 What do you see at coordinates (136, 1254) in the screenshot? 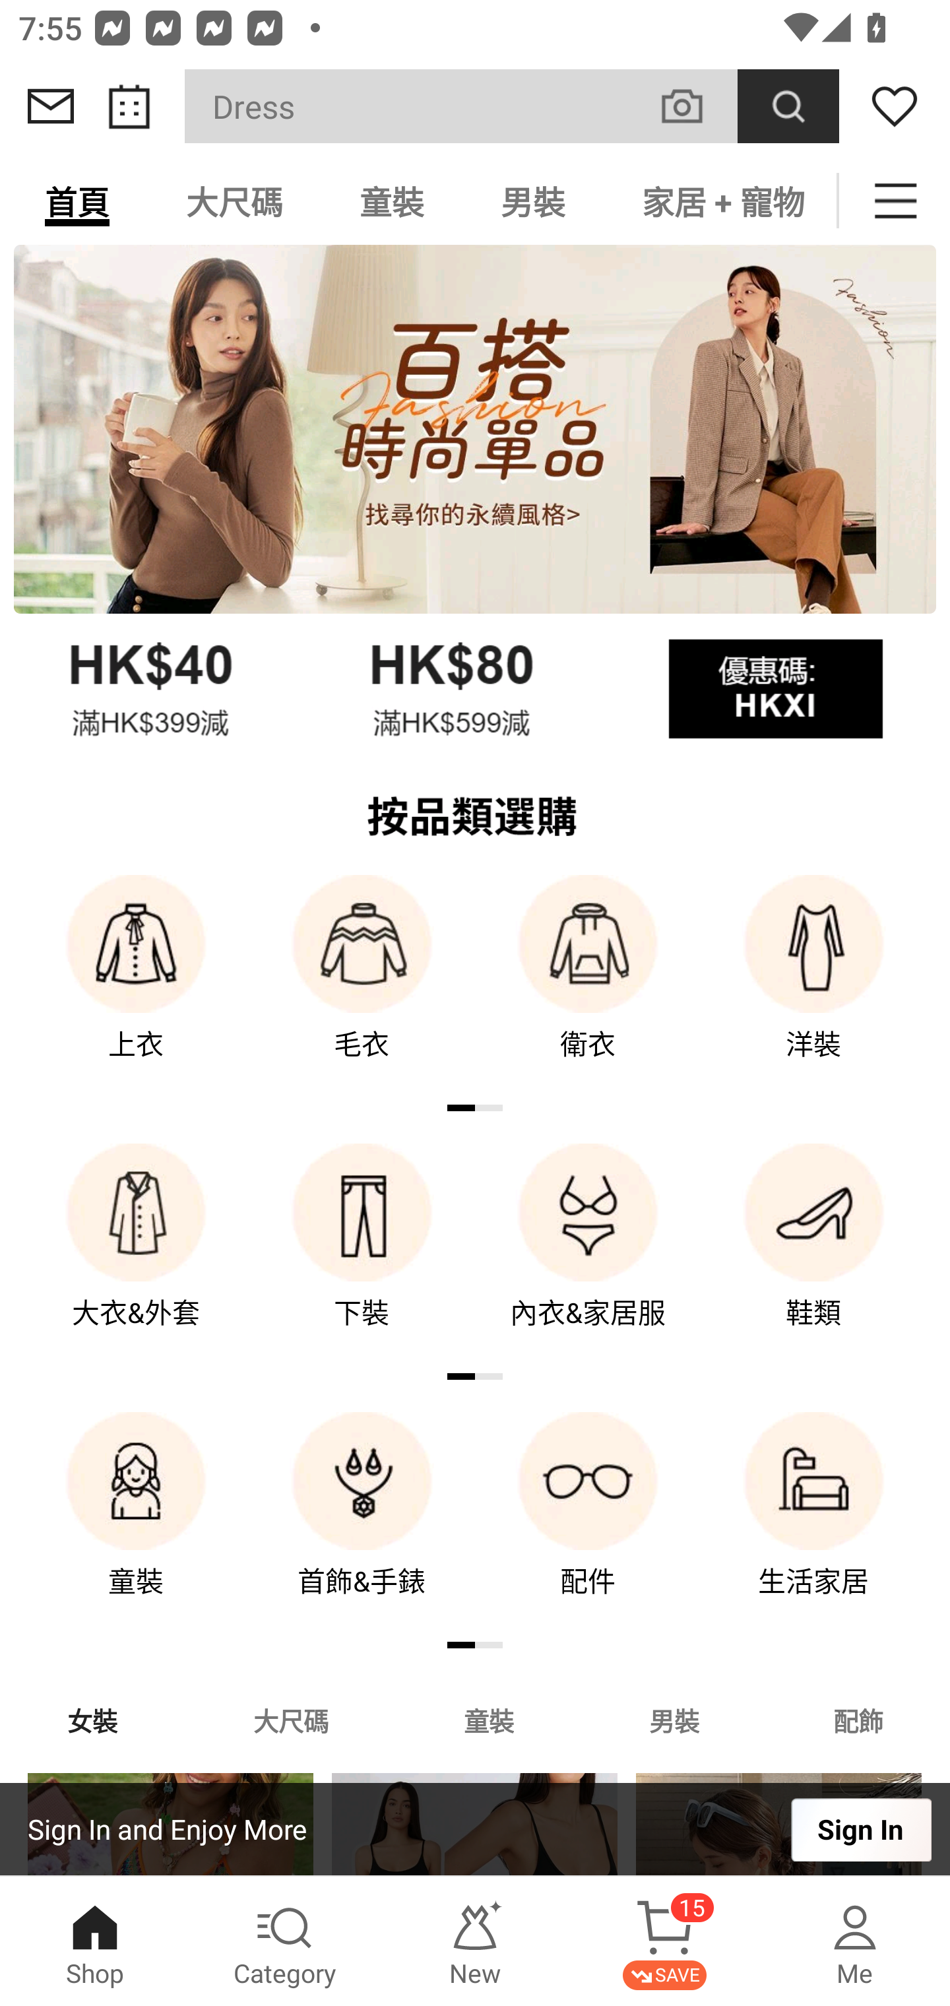
I see `大衣&外套` at bounding box center [136, 1254].